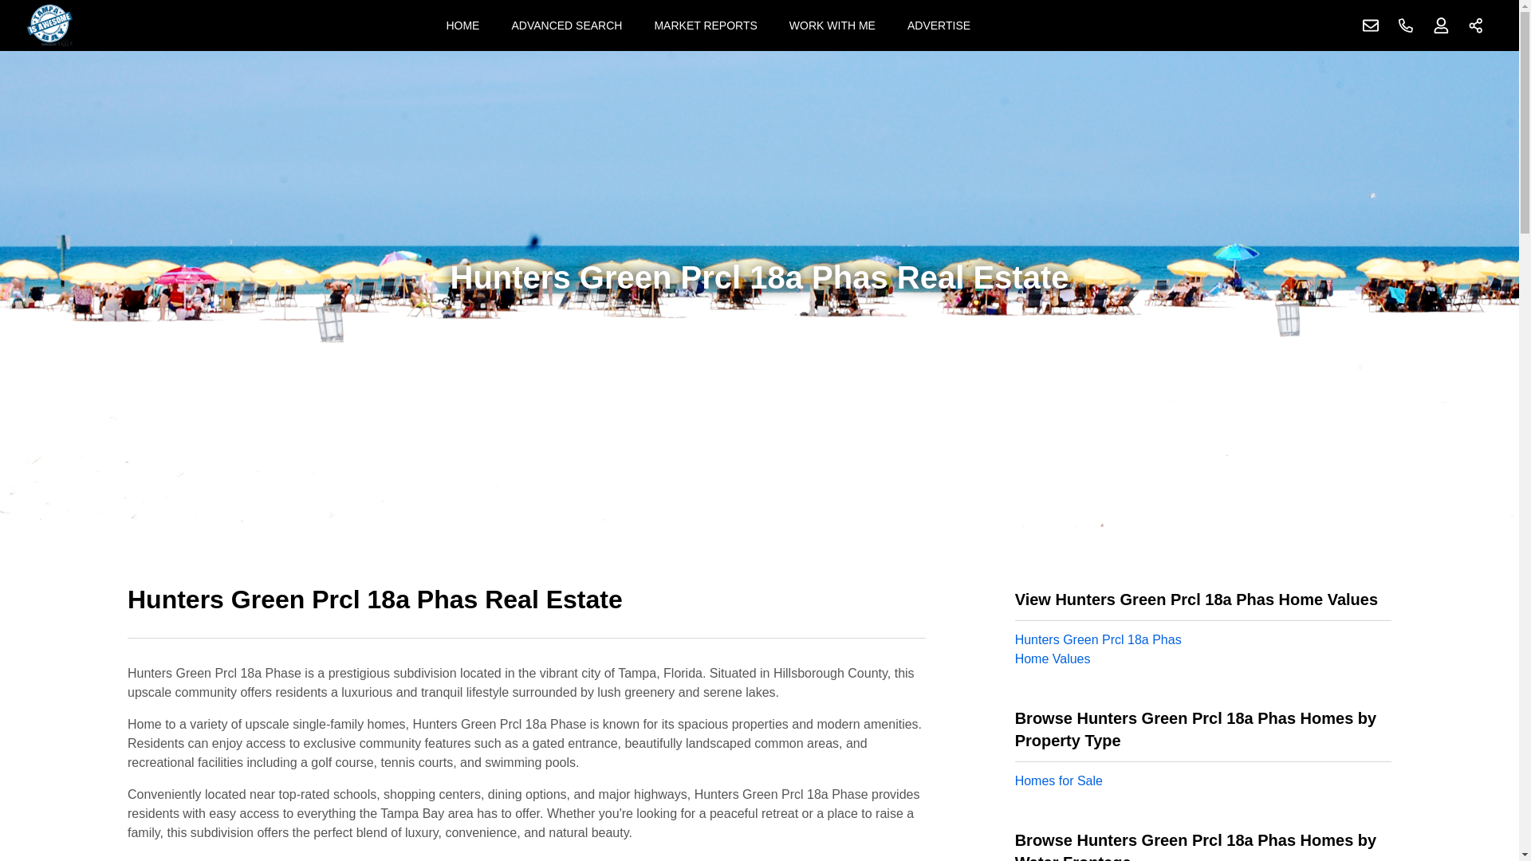 The width and height of the screenshot is (1531, 861). I want to click on Contact us, so click(1371, 26).